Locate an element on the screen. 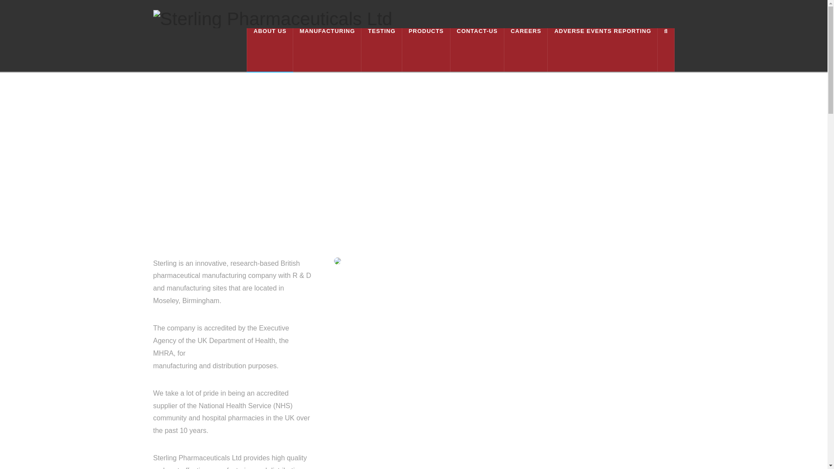 This screenshot has height=469, width=834. CONTACT-US is located at coordinates (477, 50).